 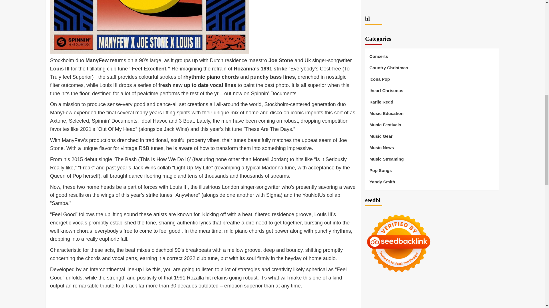 I want to click on feel good, so click(x=149, y=27).